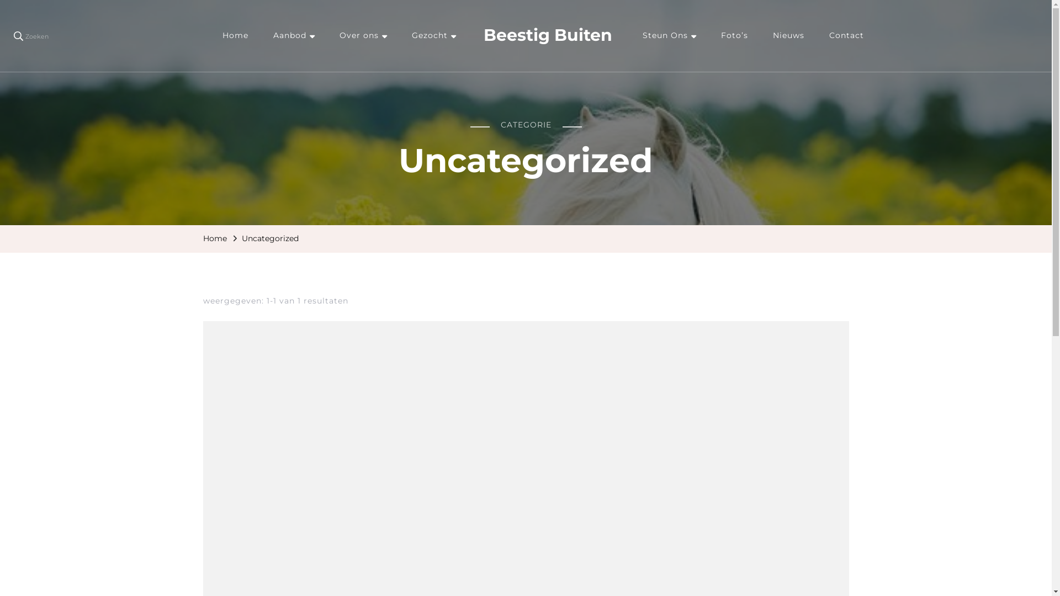  I want to click on Zoeken, so click(31, 35).